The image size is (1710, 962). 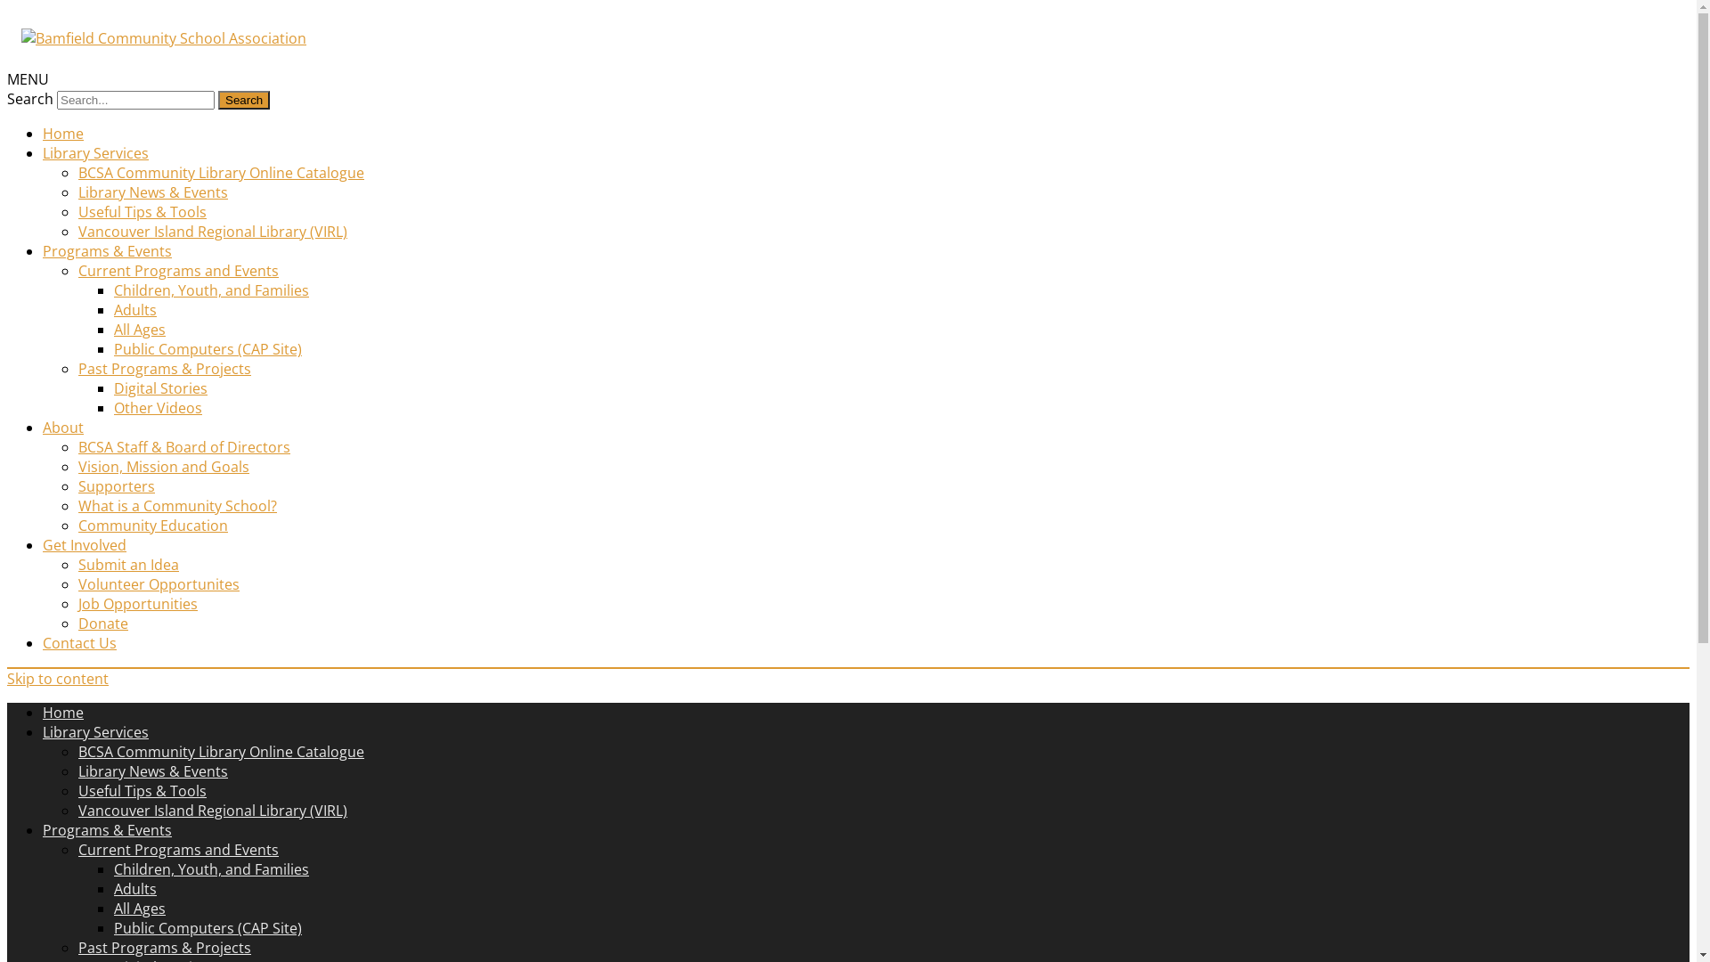 I want to click on About, so click(x=63, y=428).